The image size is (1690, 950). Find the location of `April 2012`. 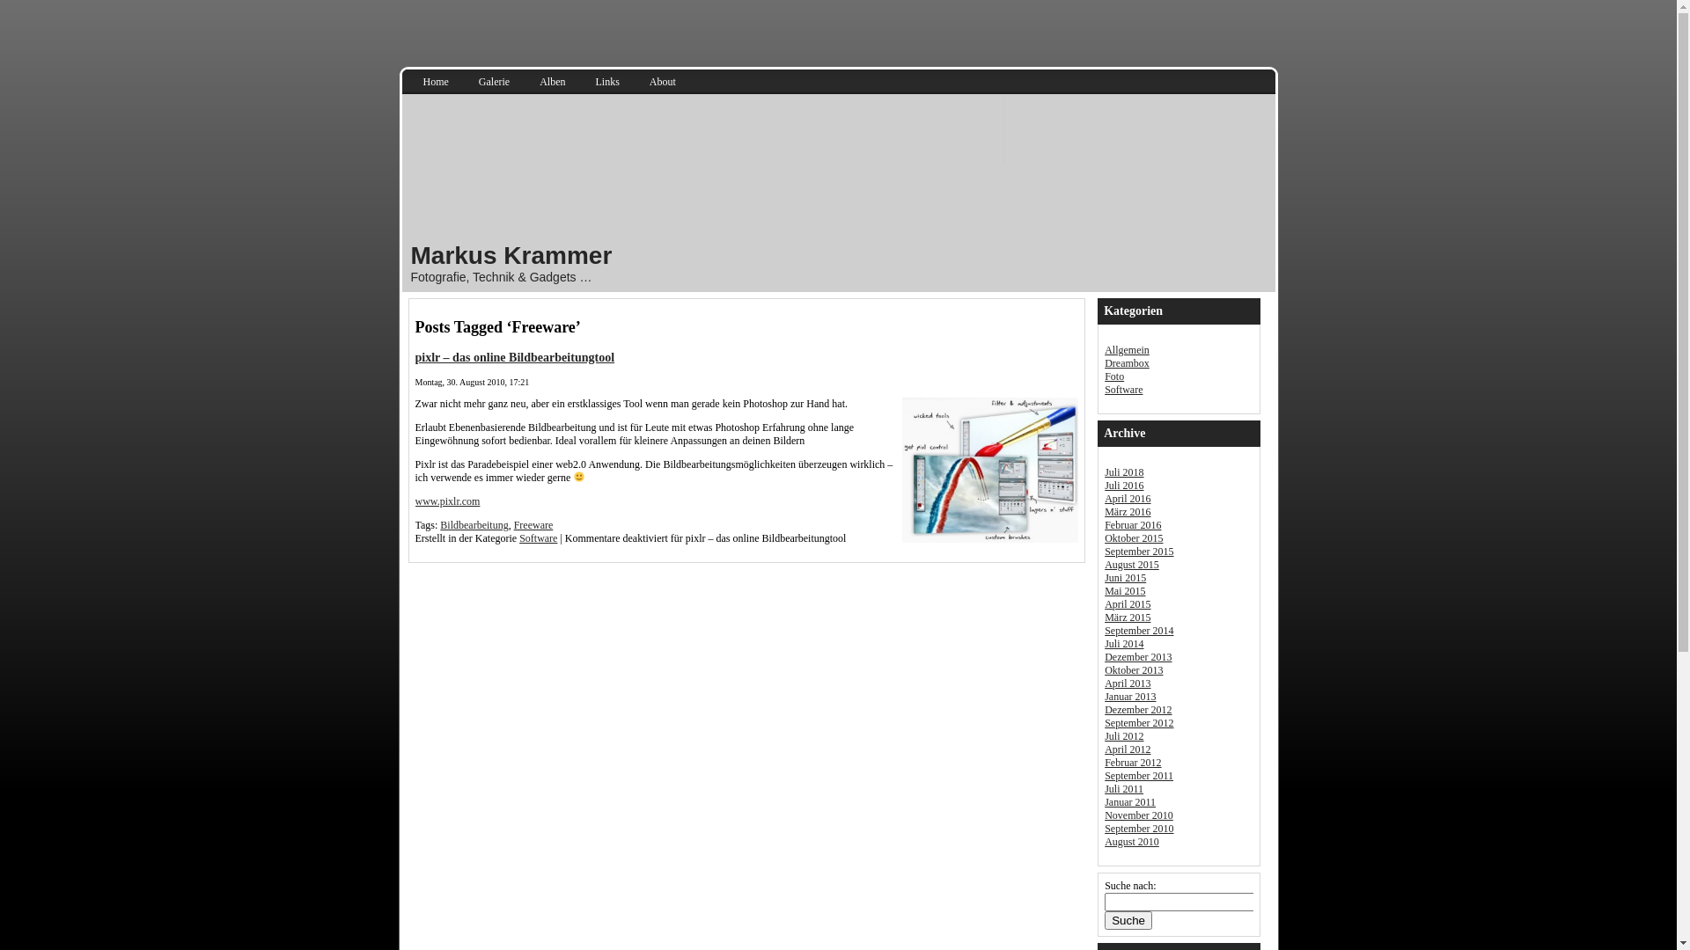

April 2012 is located at coordinates (1128, 749).